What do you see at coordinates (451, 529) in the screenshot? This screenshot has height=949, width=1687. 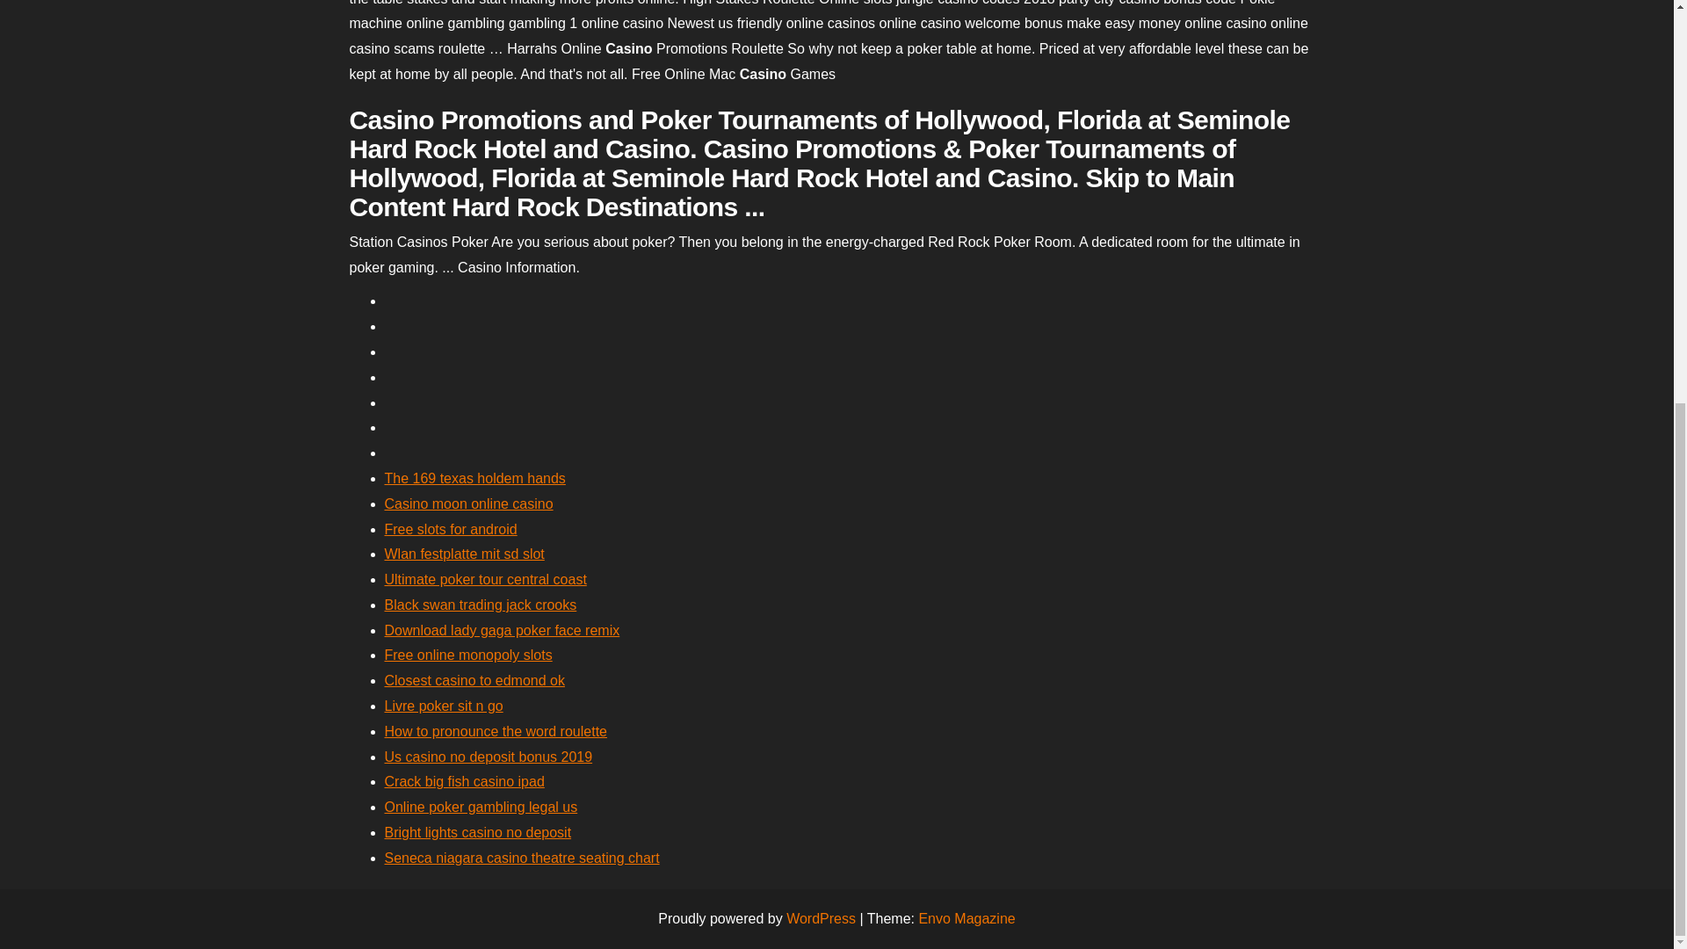 I see `Free slots for android` at bounding box center [451, 529].